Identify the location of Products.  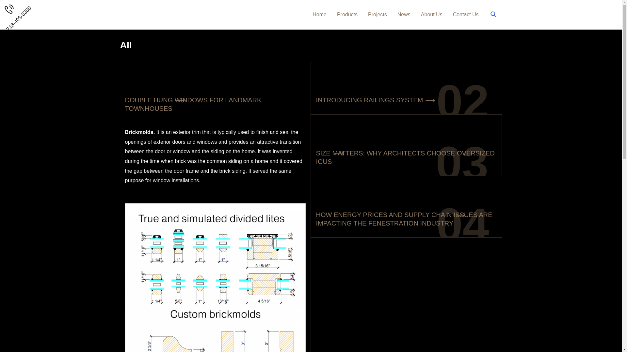
(347, 14).